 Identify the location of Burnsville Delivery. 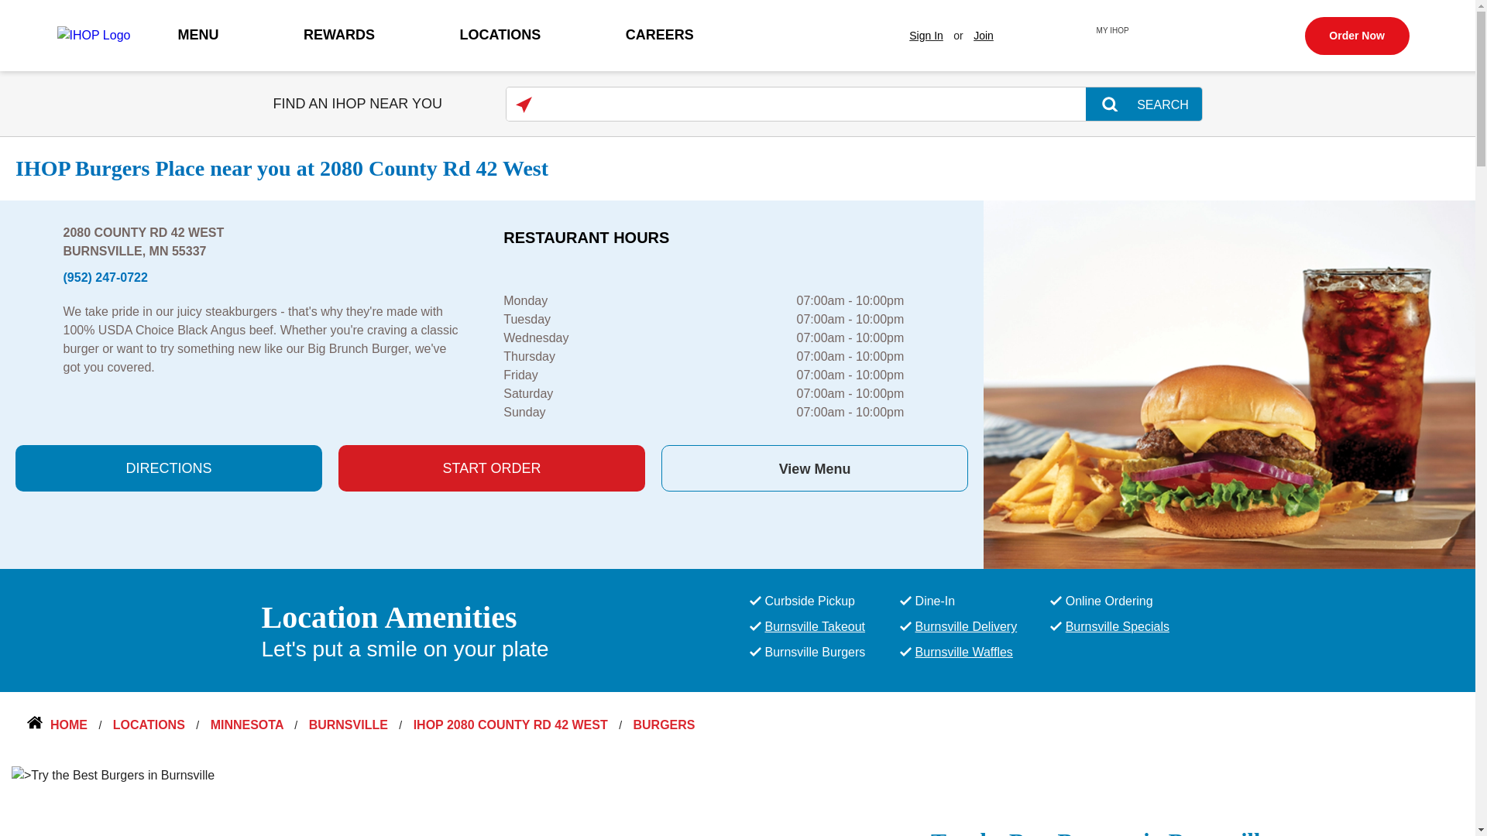
(967, 626).